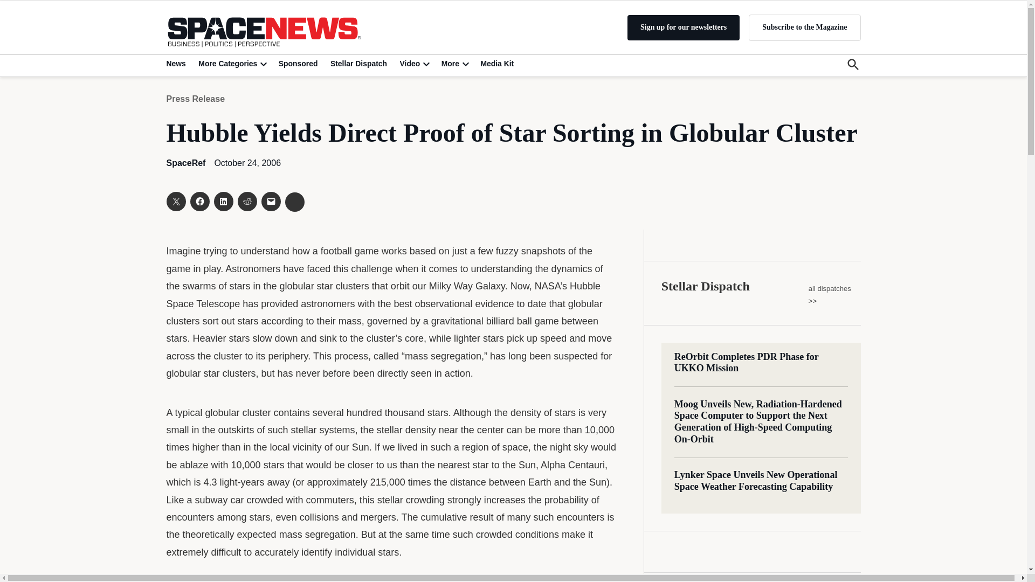 This screenshot has height=582, width=1035. What do you see at coordinates (294, 202) in the screenshot?
I see `Click to share on Clipboard` at bounding box center [294, 202].